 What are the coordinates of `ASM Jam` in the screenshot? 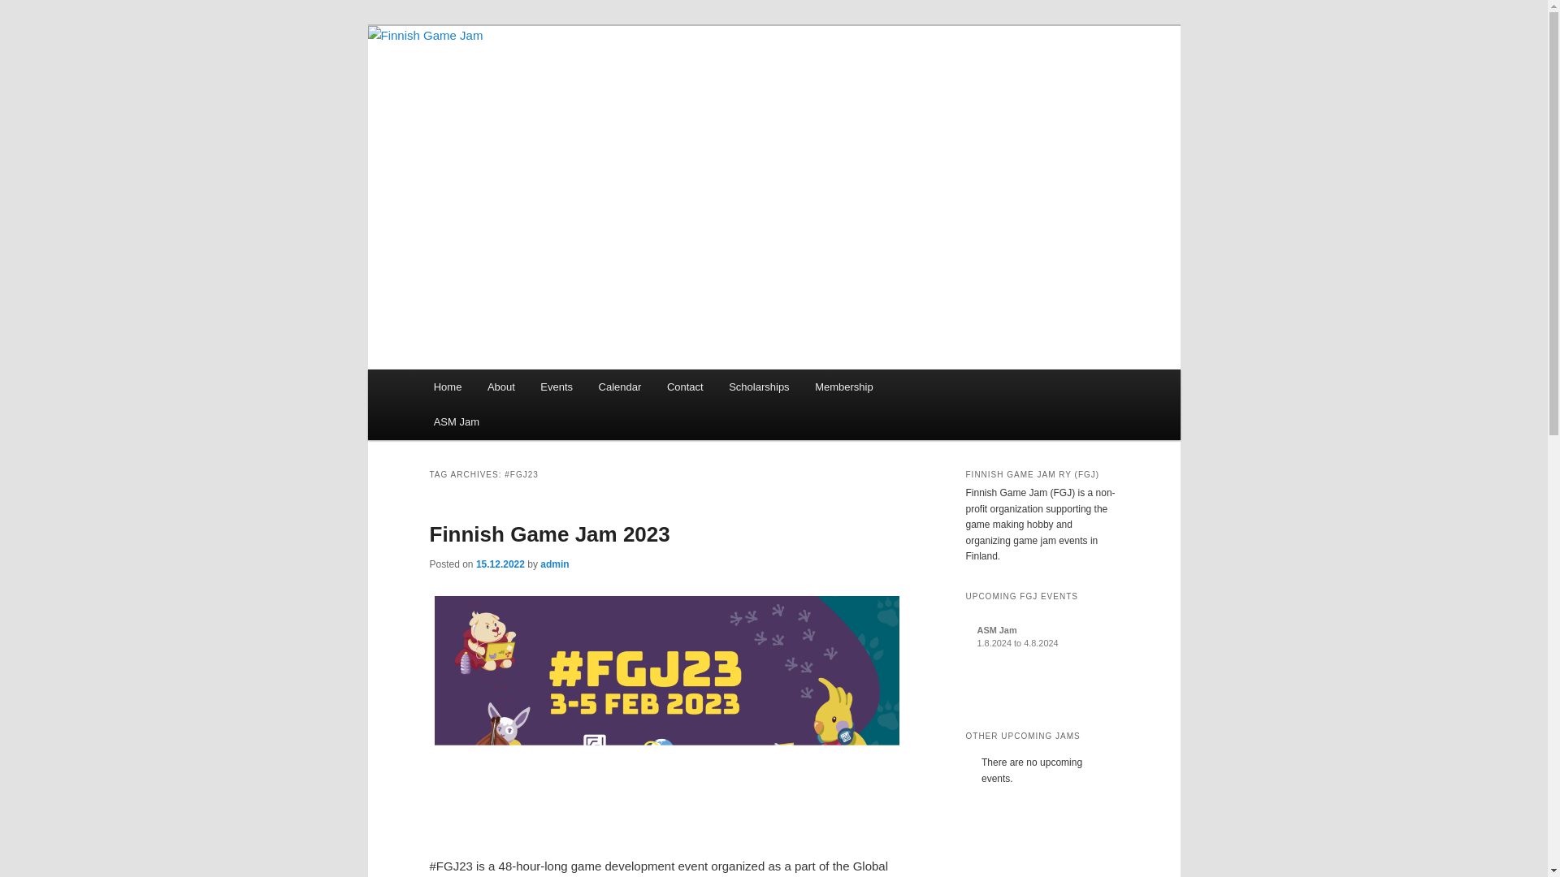 It's located at (457, 421).